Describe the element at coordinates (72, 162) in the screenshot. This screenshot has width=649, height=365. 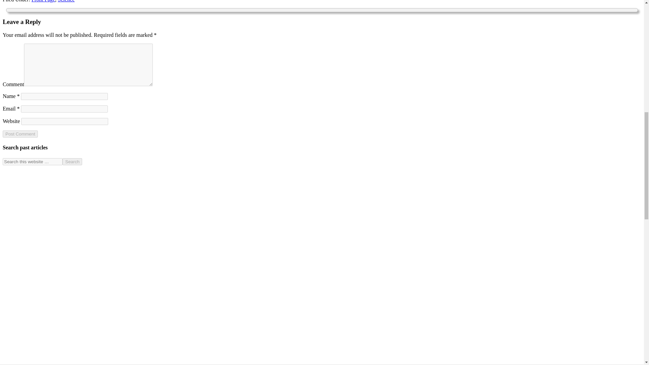
I see `Search` at that location.